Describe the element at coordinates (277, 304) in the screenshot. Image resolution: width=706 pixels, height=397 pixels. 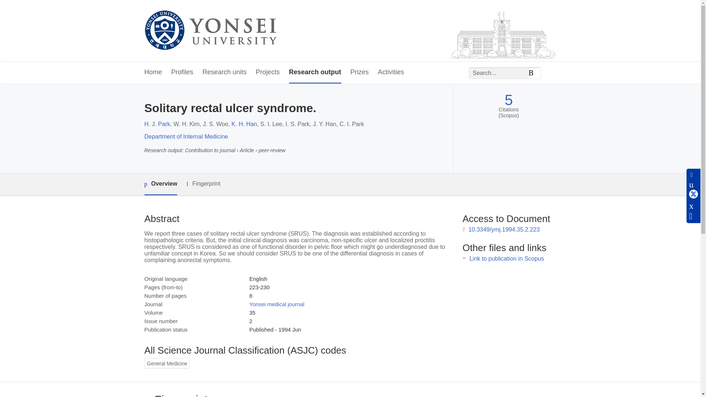
I see `Yonsei medical journal` at that location.